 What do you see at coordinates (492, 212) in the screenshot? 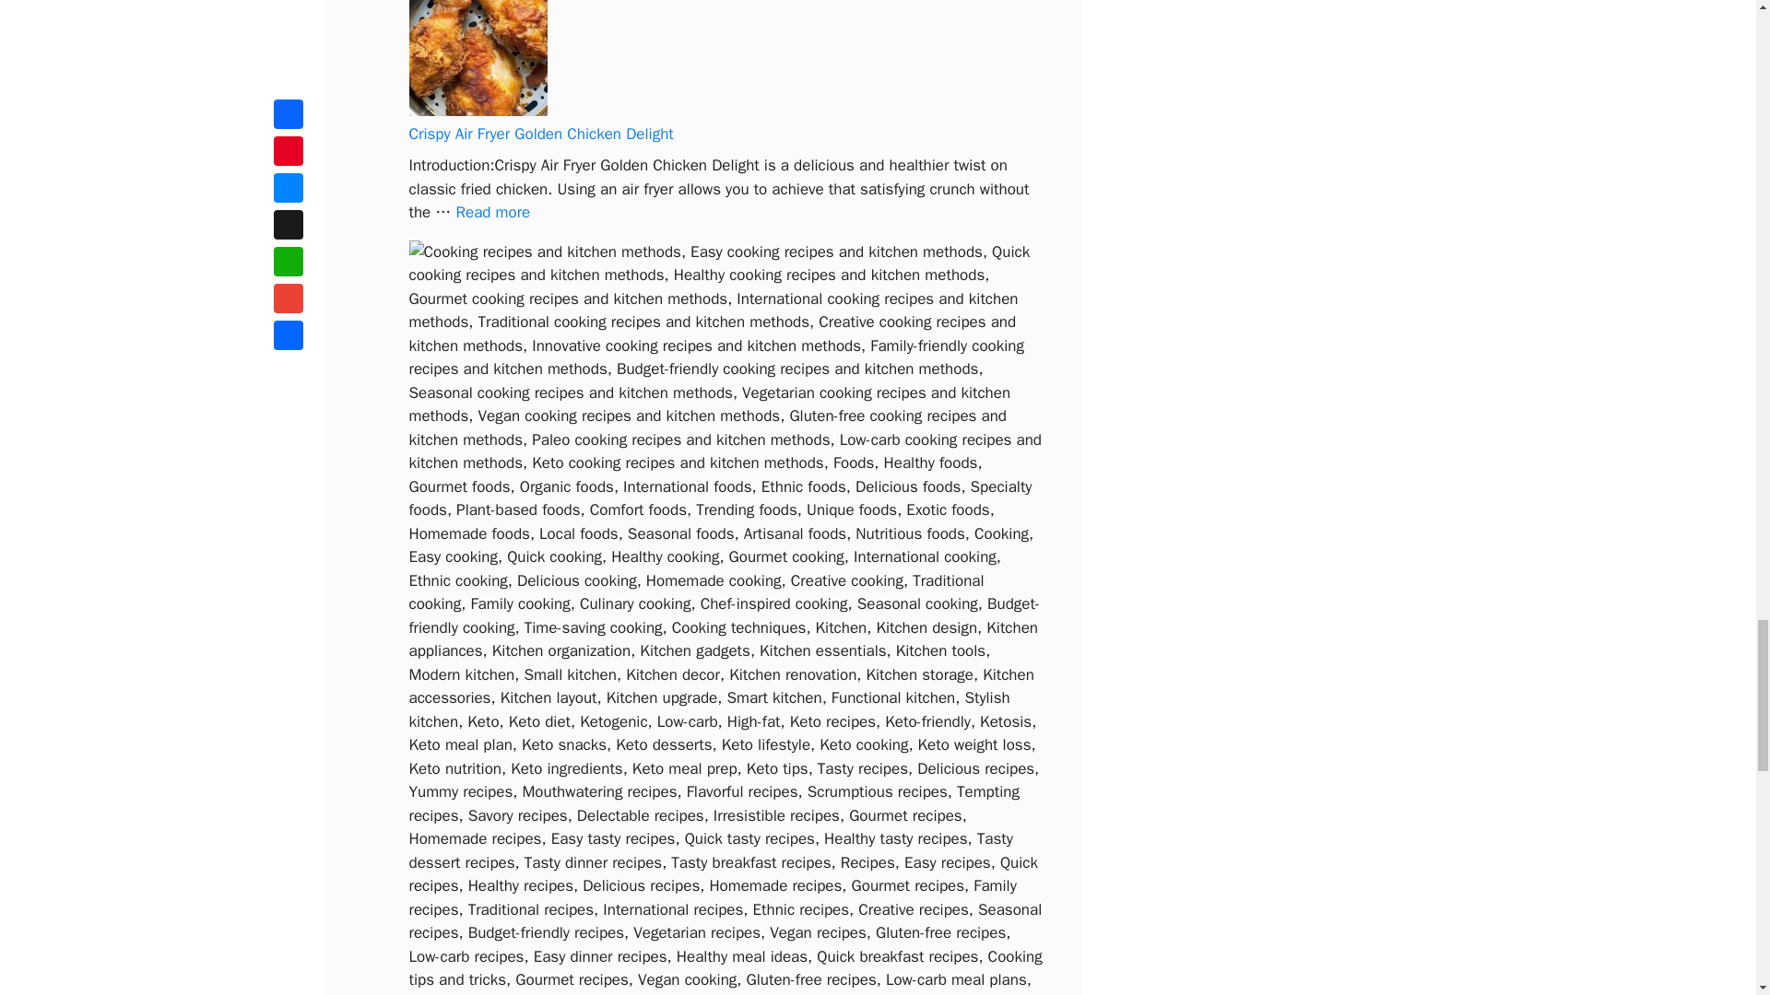
I see `Read more` at bounding box center [492, 212].